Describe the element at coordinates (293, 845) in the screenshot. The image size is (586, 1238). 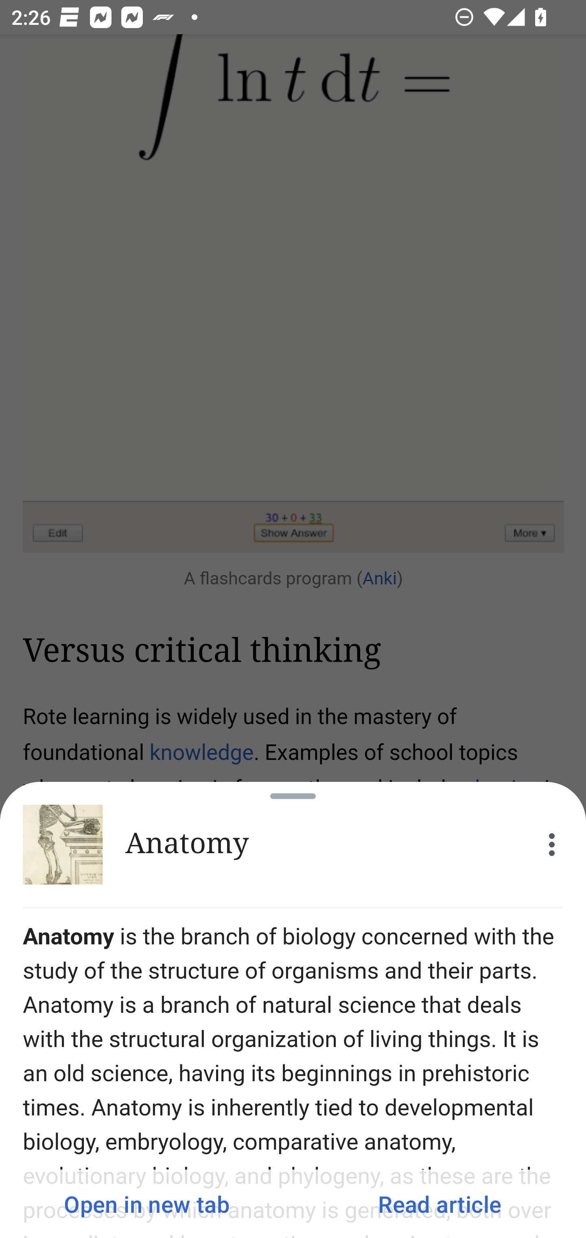
I see `Anatomy More options` at that location.